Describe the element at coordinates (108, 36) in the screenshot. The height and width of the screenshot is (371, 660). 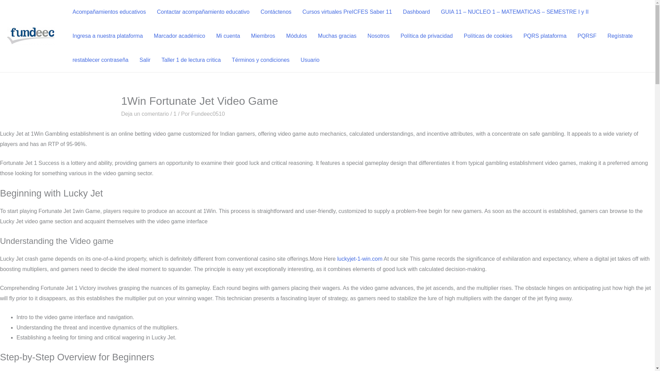
I see `Ingresa a nuestra plataforma` at that location.